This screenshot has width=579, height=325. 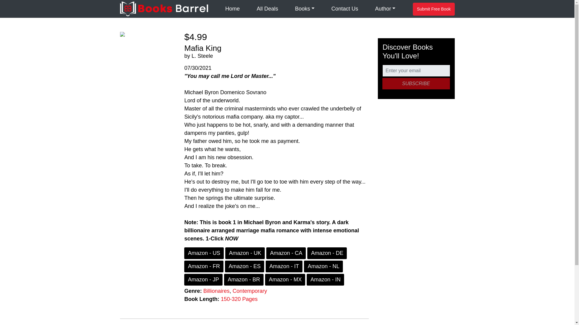 What do you see at coordinates (232, 9) in the screenshot?
I see `Home` at bounding box center [232, 9].